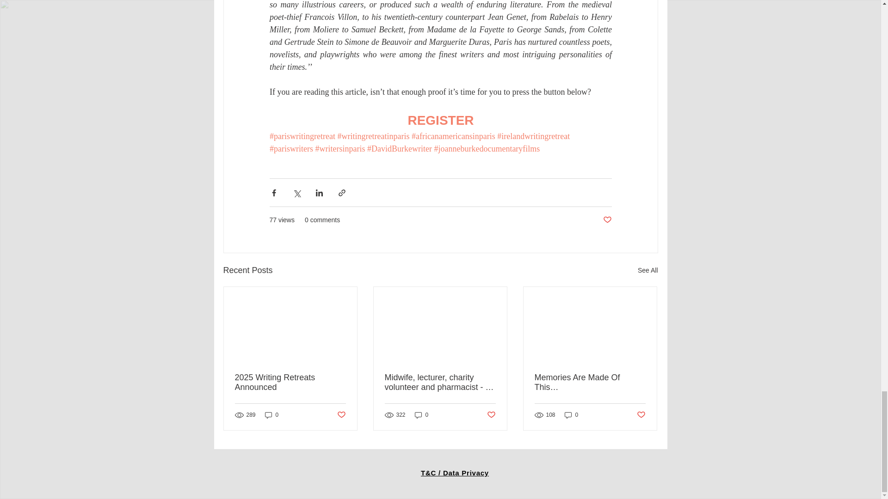 The height and width of the screenshot is (499, 888). What do you see at coordinates (440, 120) in the screenshot?
I see `REGISTER` at bounding box center [440, 120].